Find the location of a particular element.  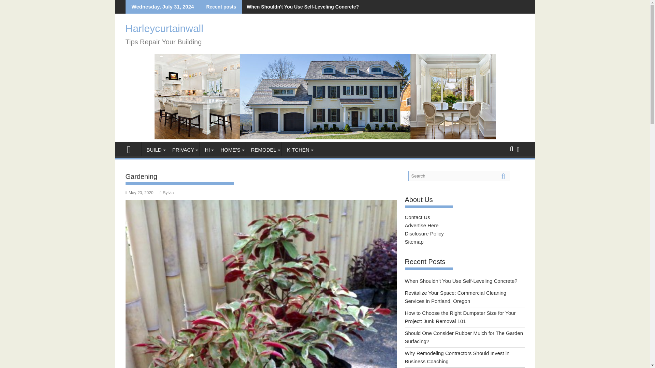

Harleycurtainwall is located at coordinates (324, 137).